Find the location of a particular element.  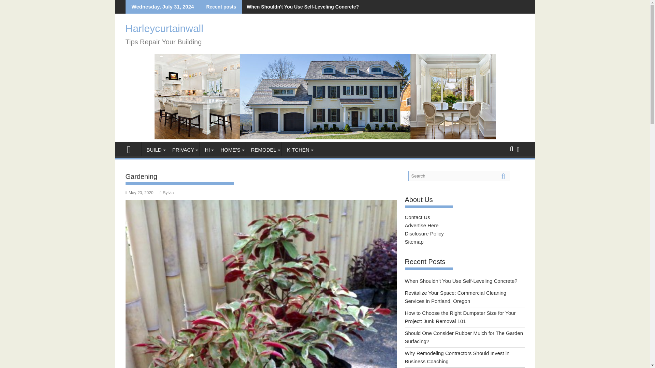

Harleycurtainwall is located at coordinates (324, 137).